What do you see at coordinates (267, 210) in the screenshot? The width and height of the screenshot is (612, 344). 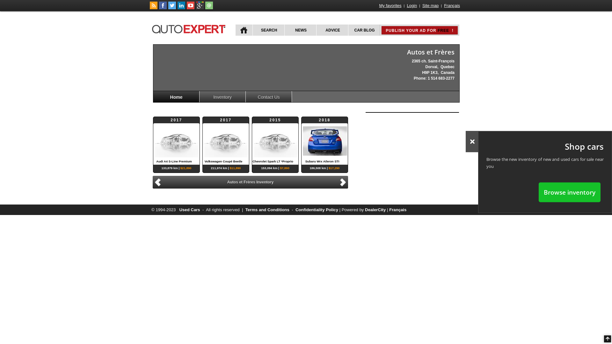 I see `Terms and Conditions` at bounding box center [267, 210].